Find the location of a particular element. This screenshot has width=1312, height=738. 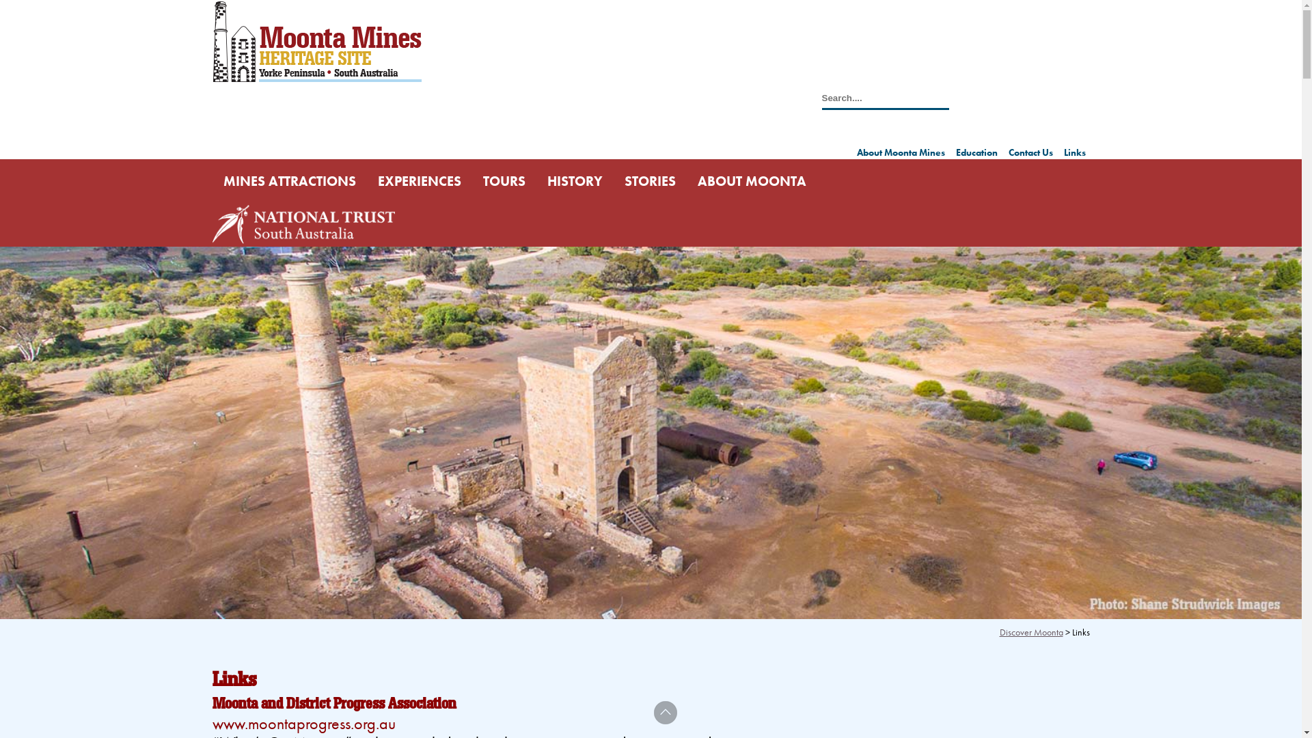

STORIES is located at coordinates (651, 181).